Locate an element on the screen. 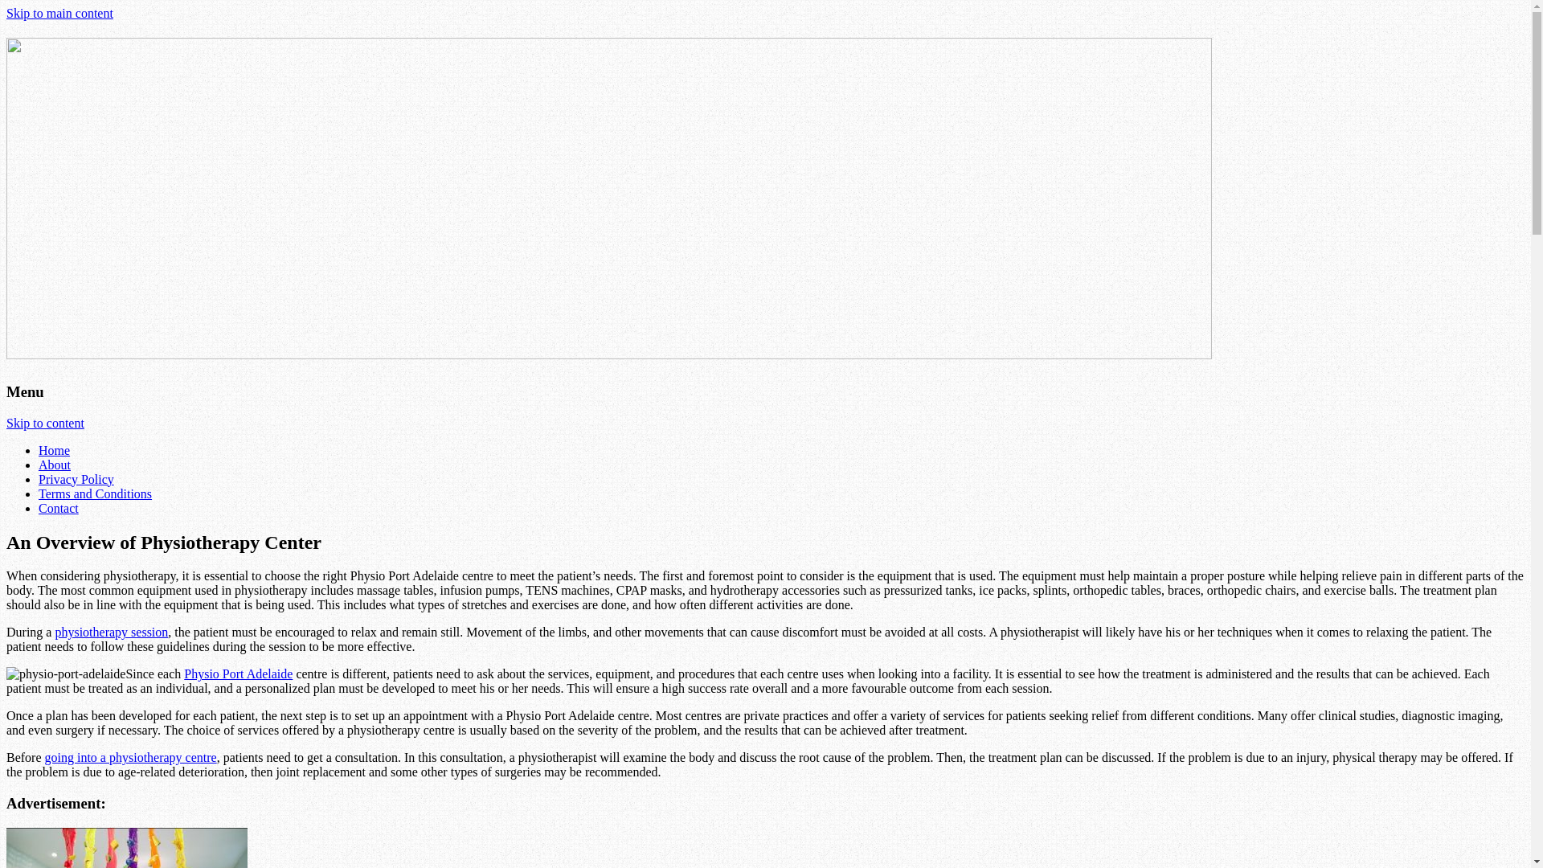  Skip to content is located at coordinates (45, 423).